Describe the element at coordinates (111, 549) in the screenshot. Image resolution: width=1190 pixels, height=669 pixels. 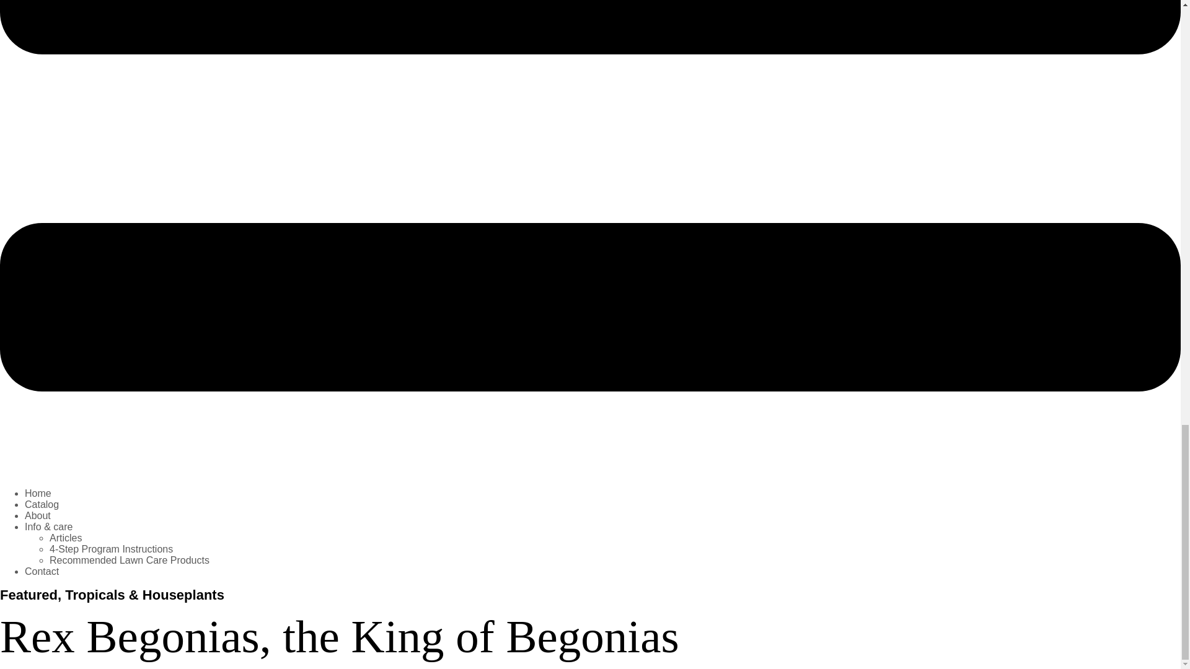
I see `4-Step Program Instructions` at that location.